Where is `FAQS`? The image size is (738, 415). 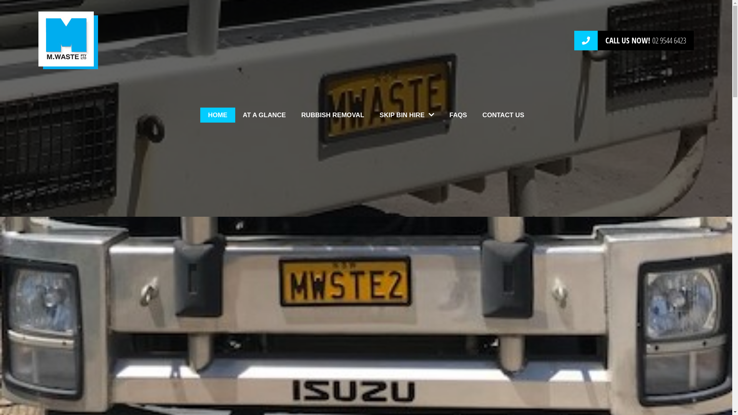
FAQS is located at coordinates (458, 115).